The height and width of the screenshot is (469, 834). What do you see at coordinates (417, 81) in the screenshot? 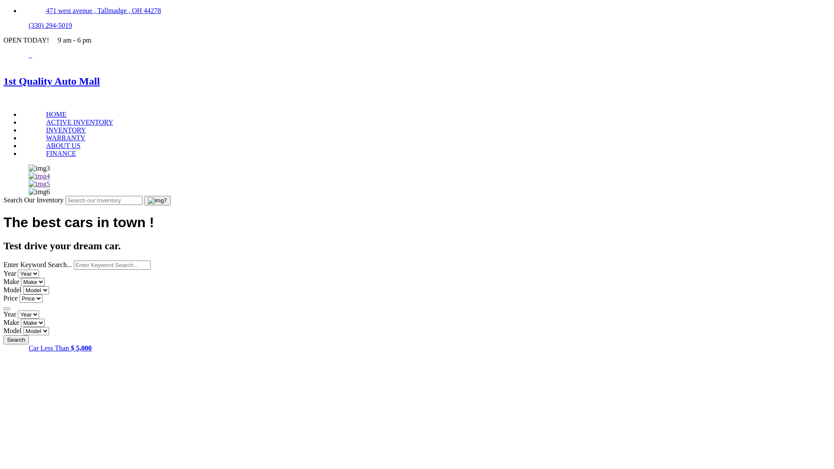
I see `1st Quality Auto Mall` at bounding box center [417, 81].